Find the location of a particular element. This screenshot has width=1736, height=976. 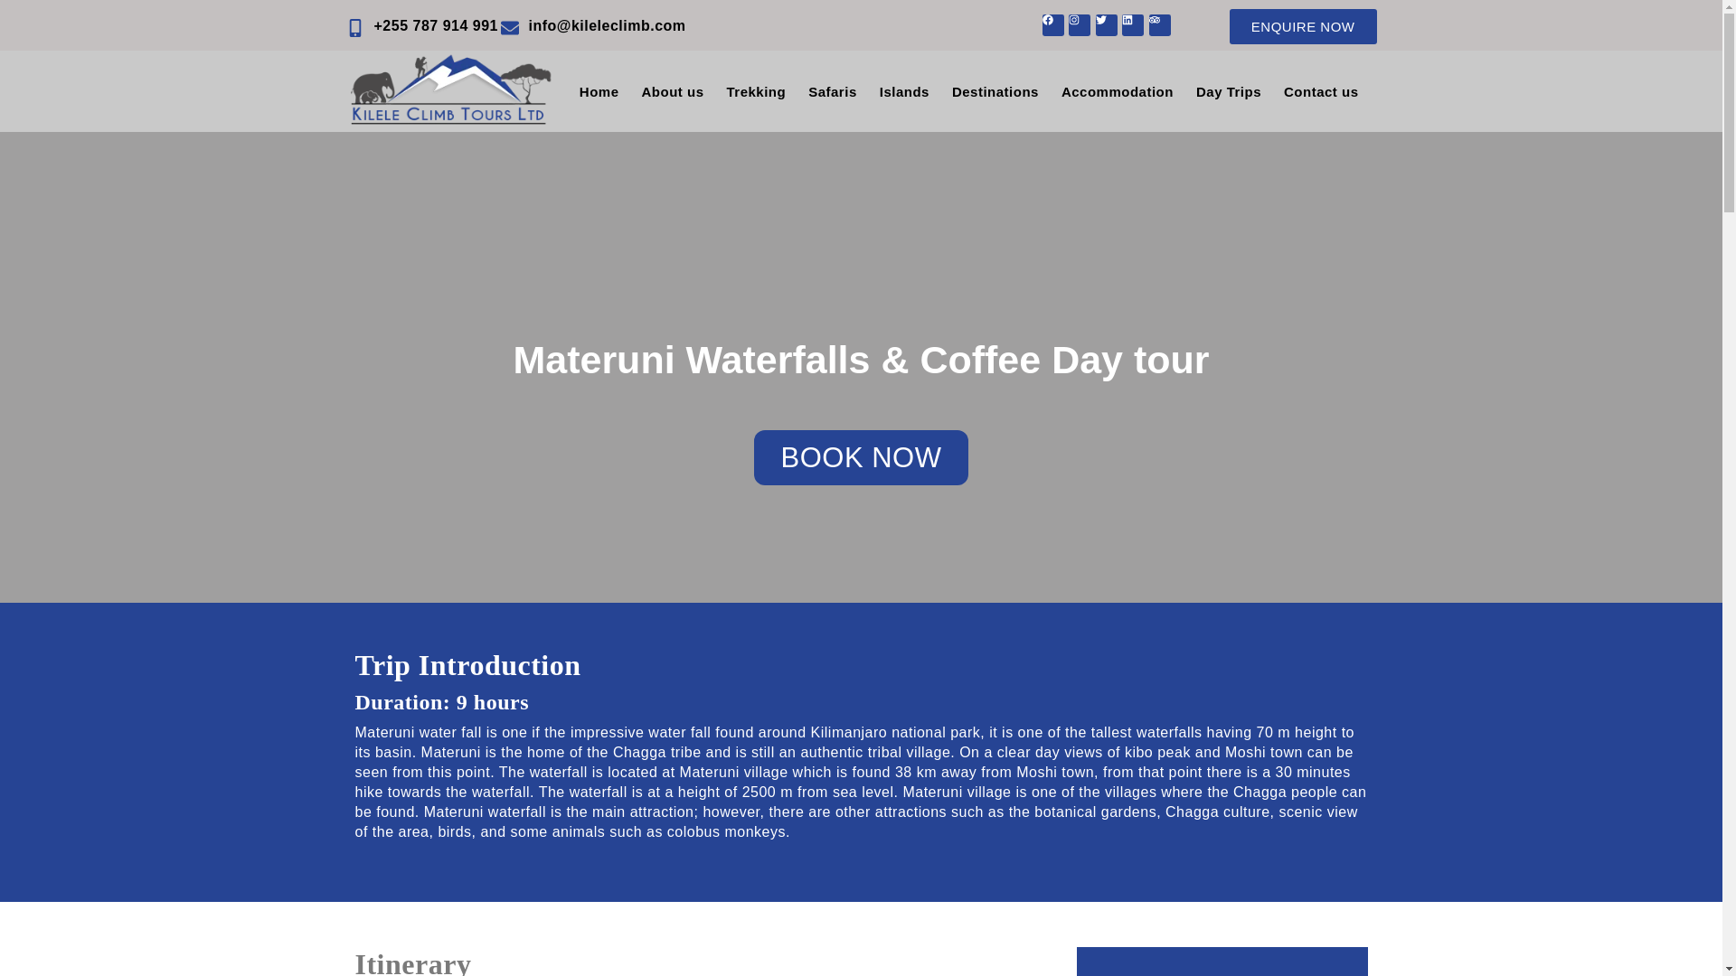

Trekking is located at coordinates (756, 91).